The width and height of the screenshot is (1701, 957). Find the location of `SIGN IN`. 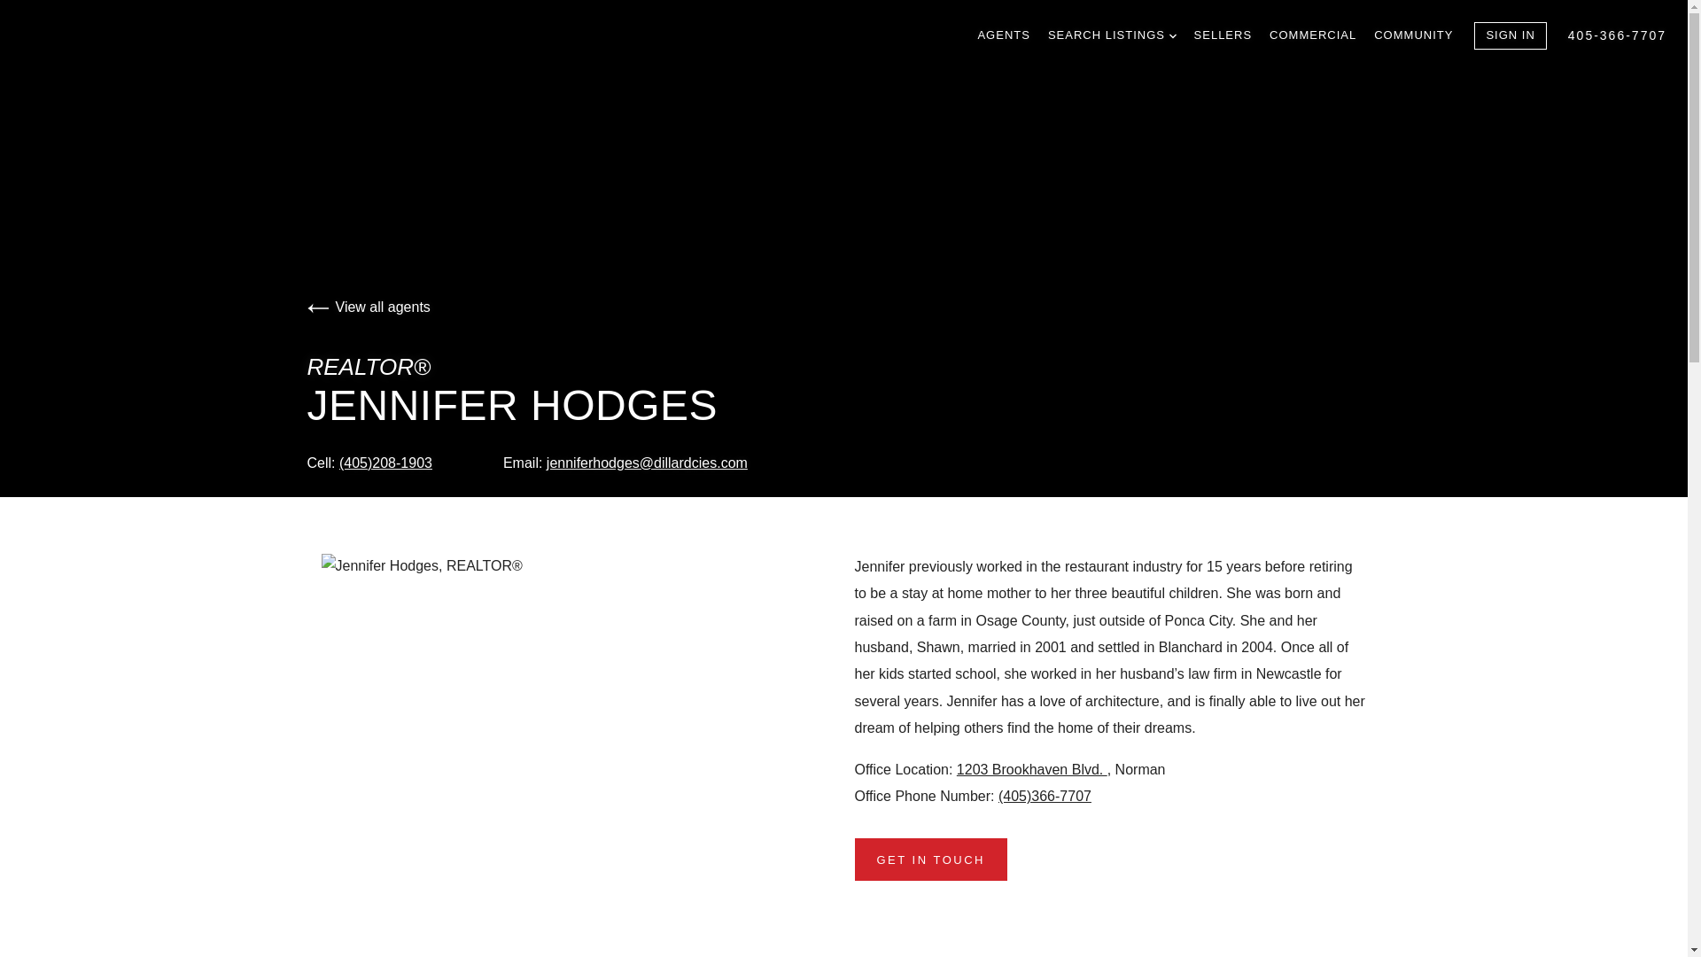

SIGN IN is located at coordinates (1510, 35).